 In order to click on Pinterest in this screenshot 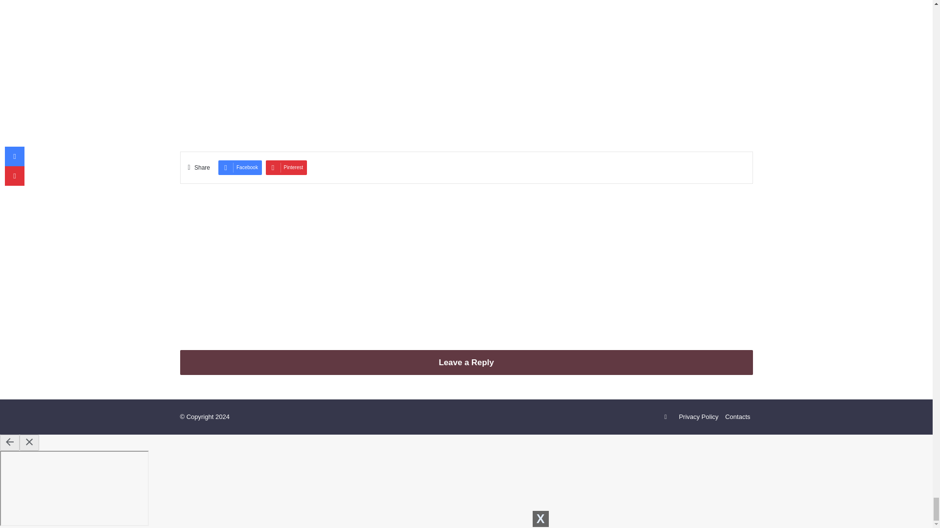, I will do `click(666, 417)`.